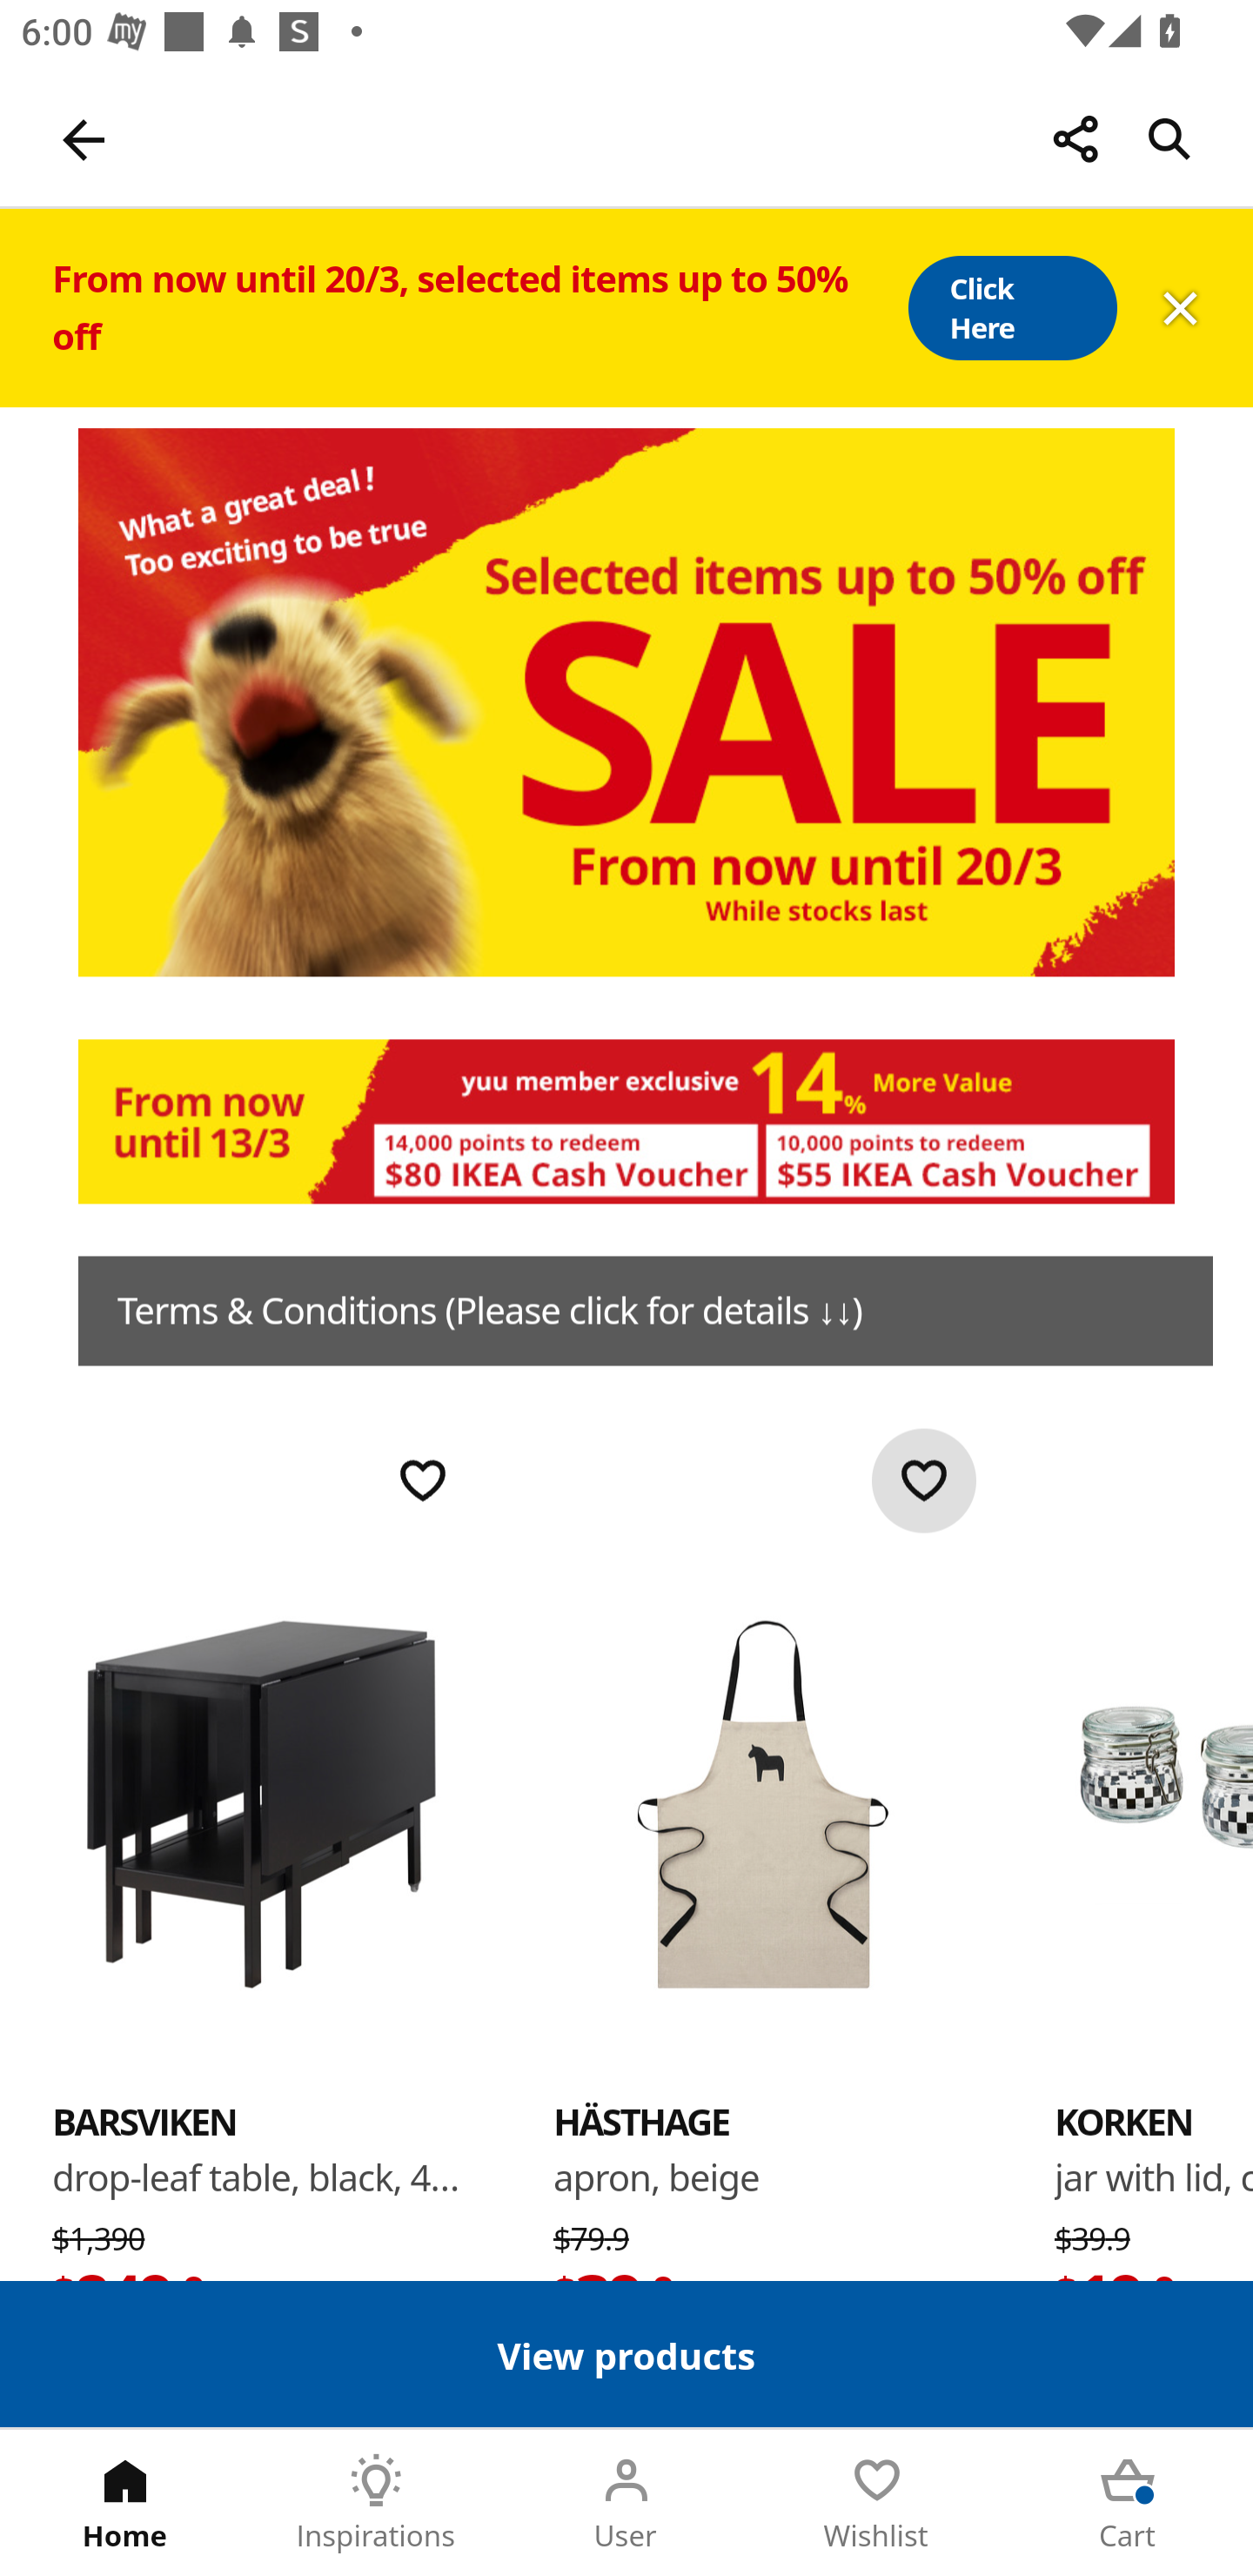 This screenshot has height=2576, width=1253. Describe the element at coordinates (626, 2353) in the screenshot. I see `View products` at that location.